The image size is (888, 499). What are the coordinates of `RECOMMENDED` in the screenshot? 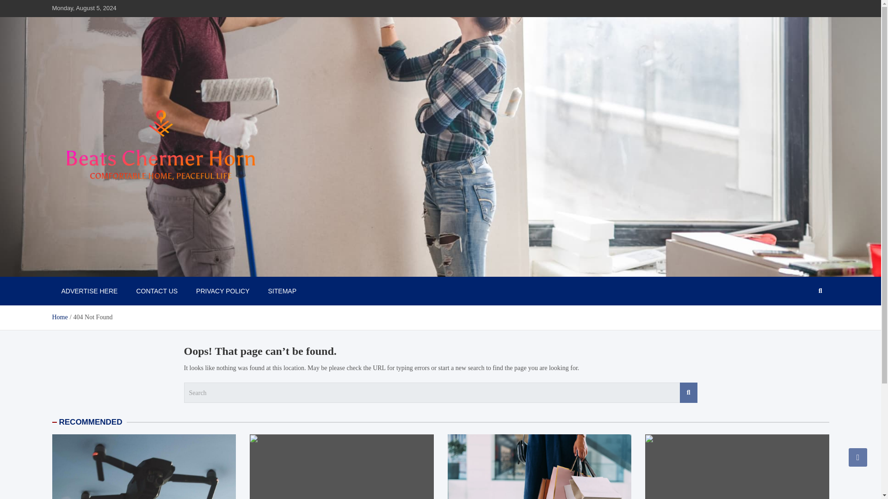 It's located at (91, 422).